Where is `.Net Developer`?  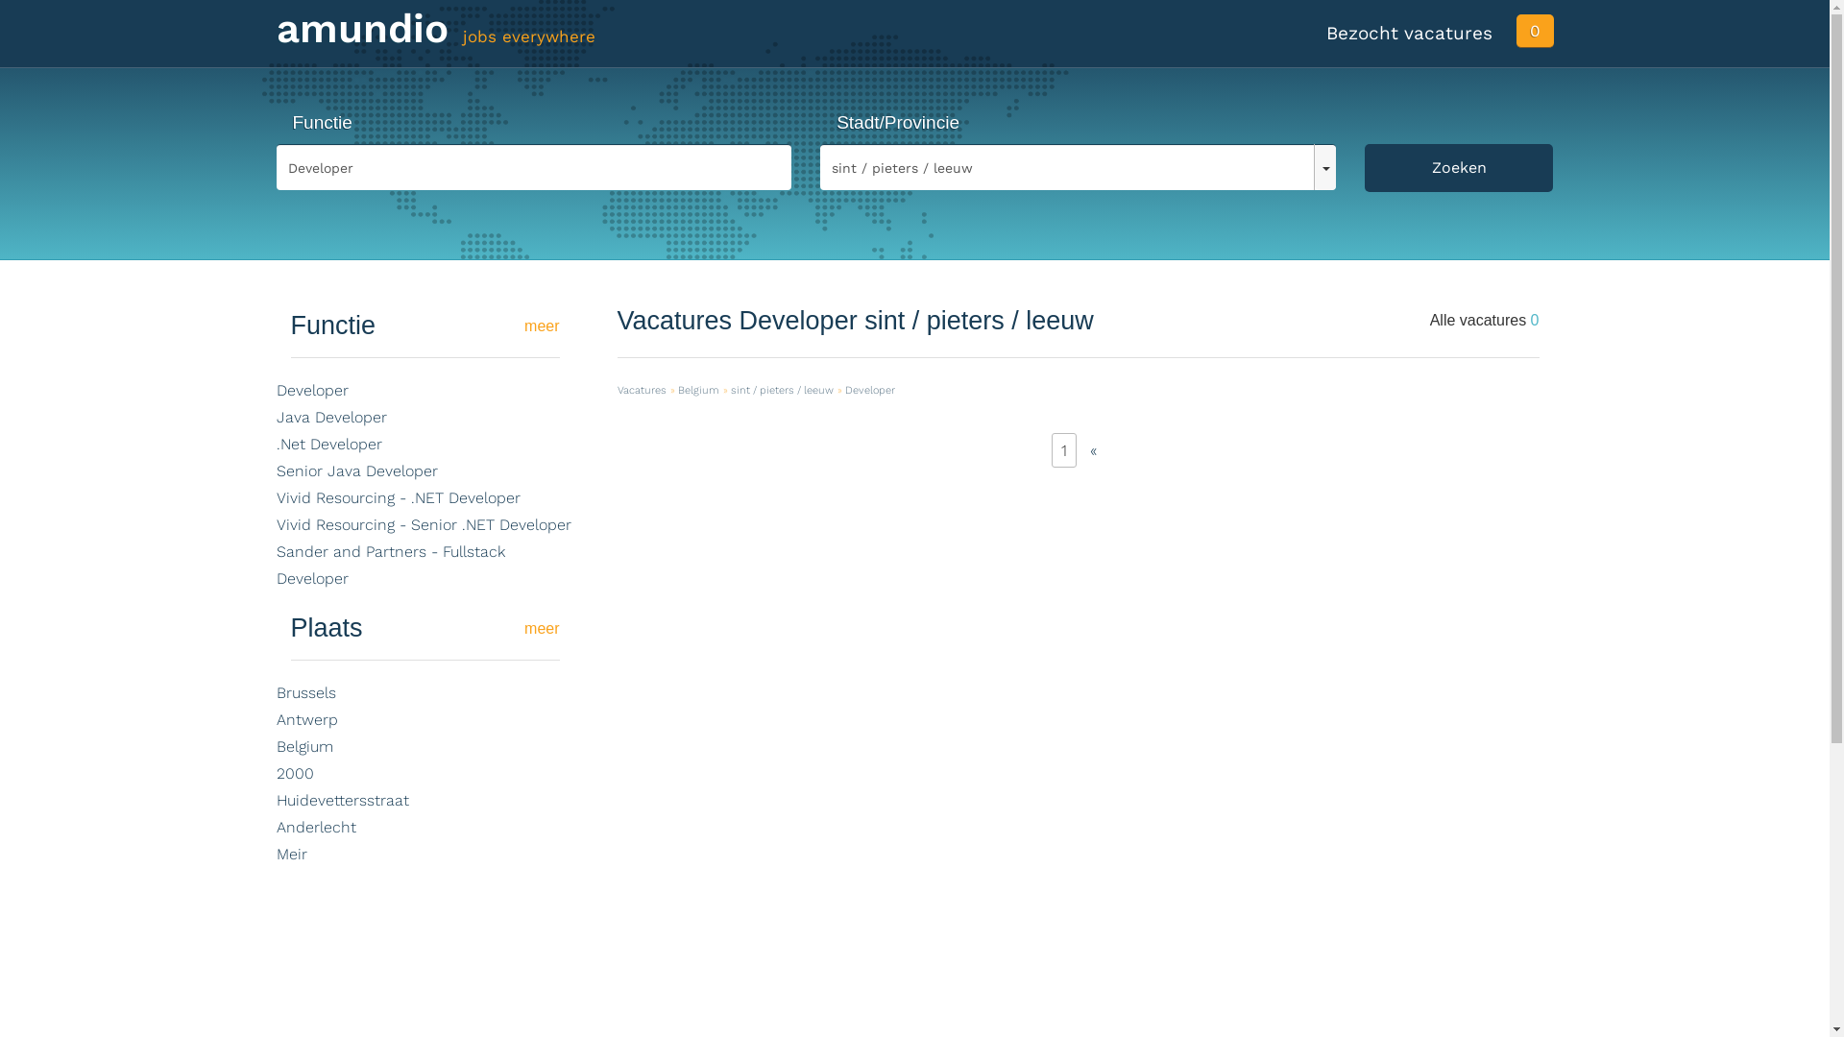 .Net Developer is located at coordinates (329, 444).